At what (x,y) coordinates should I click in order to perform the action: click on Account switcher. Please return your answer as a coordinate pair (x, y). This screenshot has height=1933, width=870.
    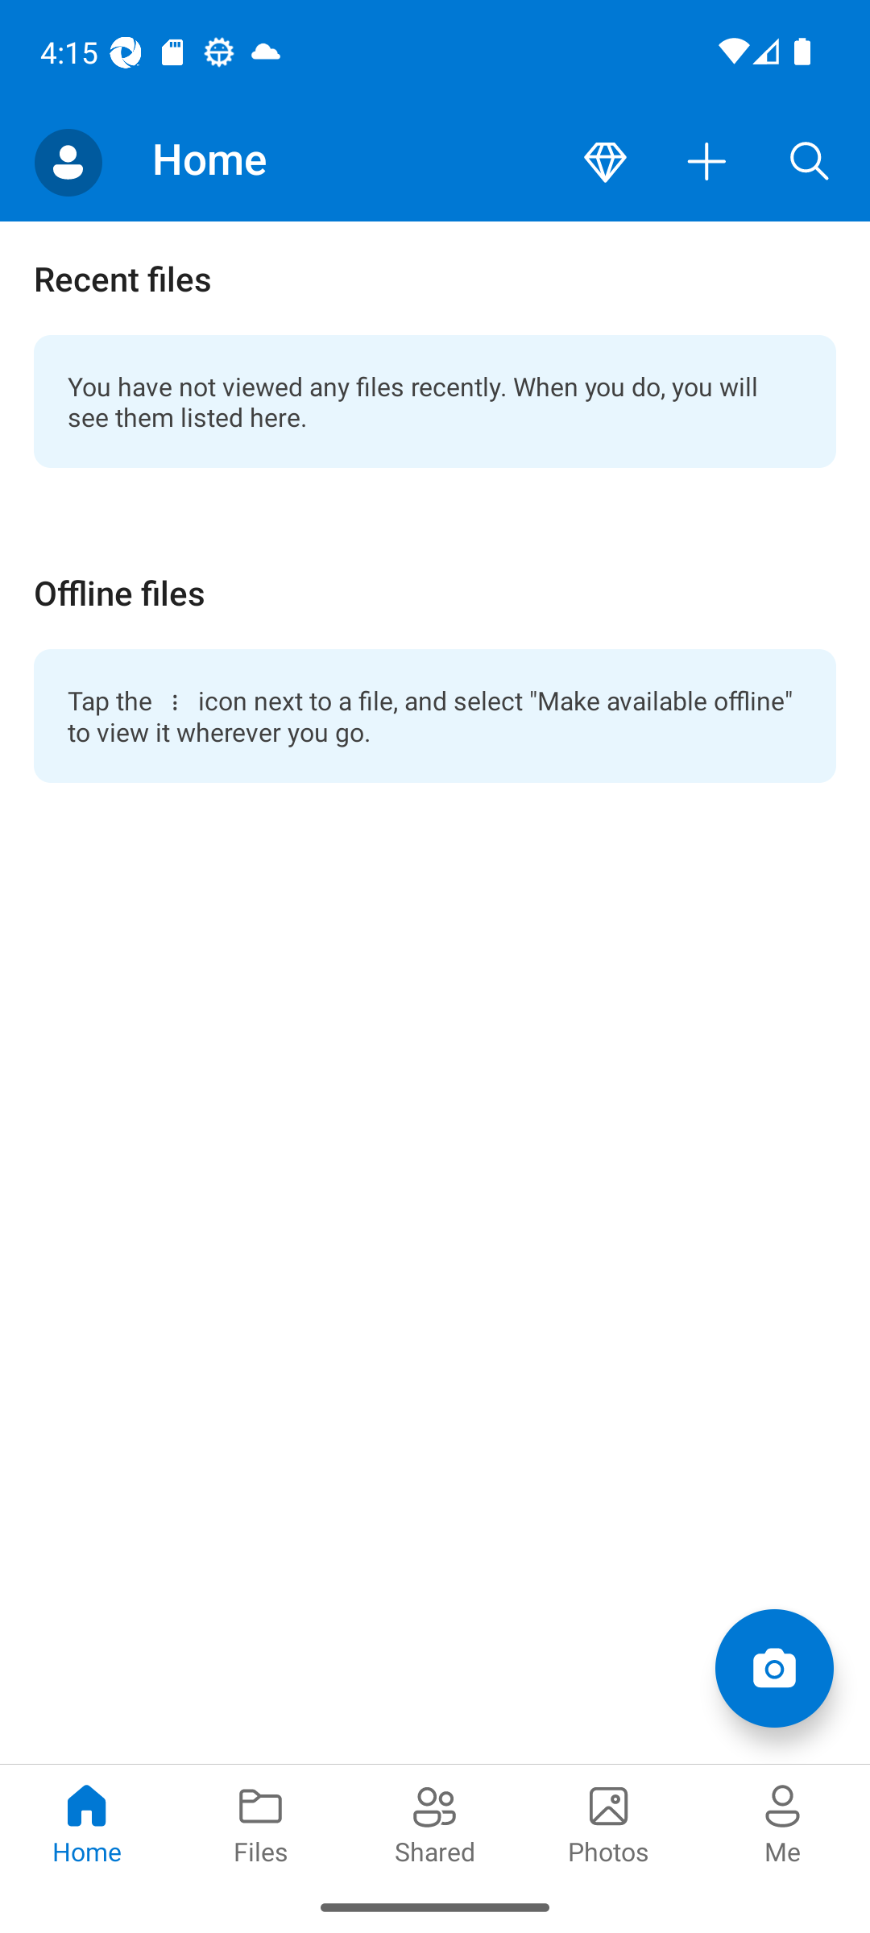
    Looking at the image, I should click on (68, 163).